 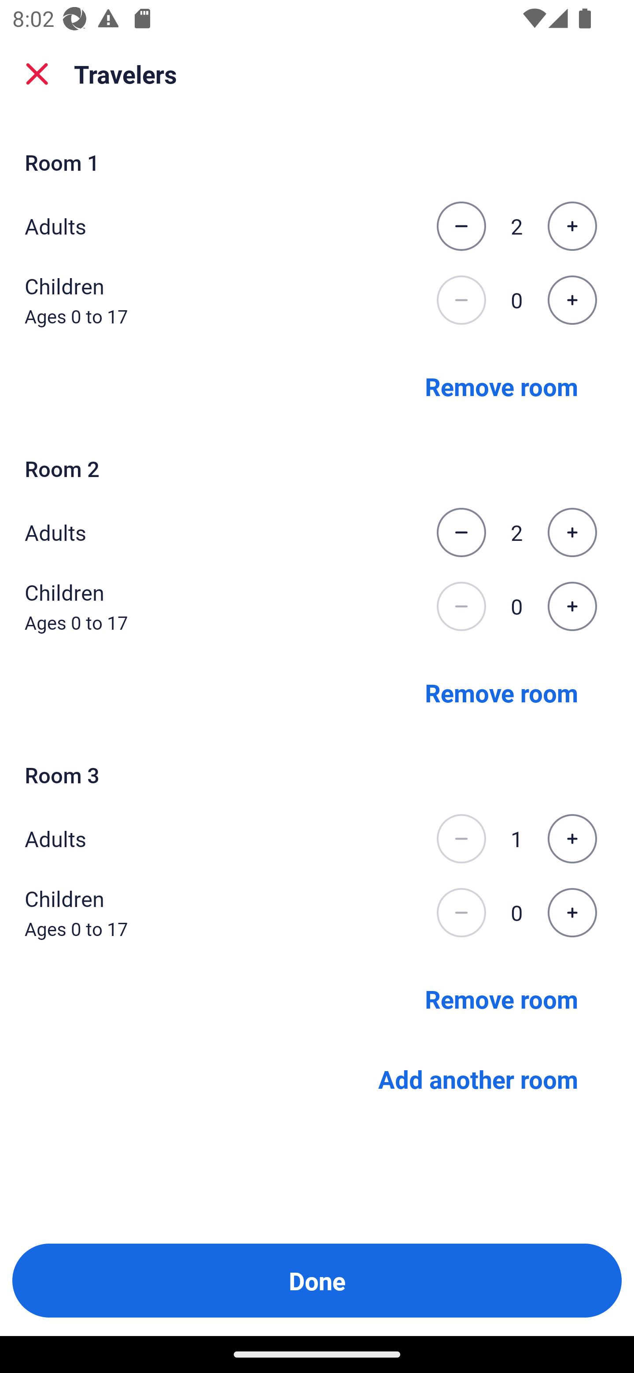 I want to click on Remove room, so click(x=501, y=999).